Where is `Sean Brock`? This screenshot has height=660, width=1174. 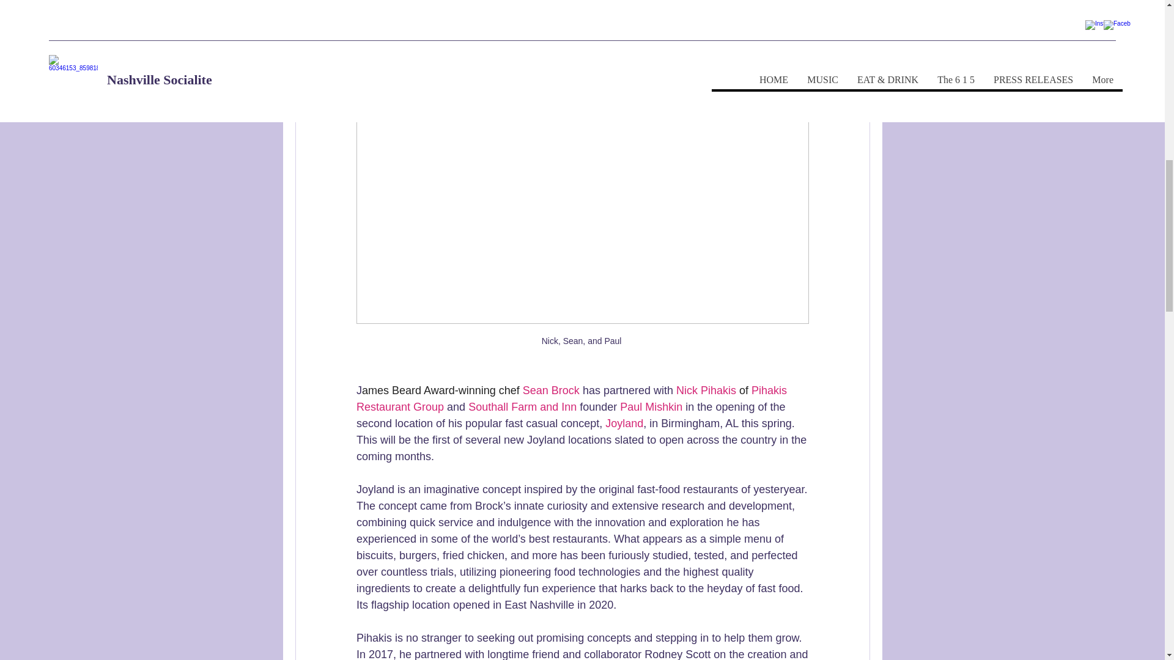
Sean Brock is located at coordinates (550, 390).